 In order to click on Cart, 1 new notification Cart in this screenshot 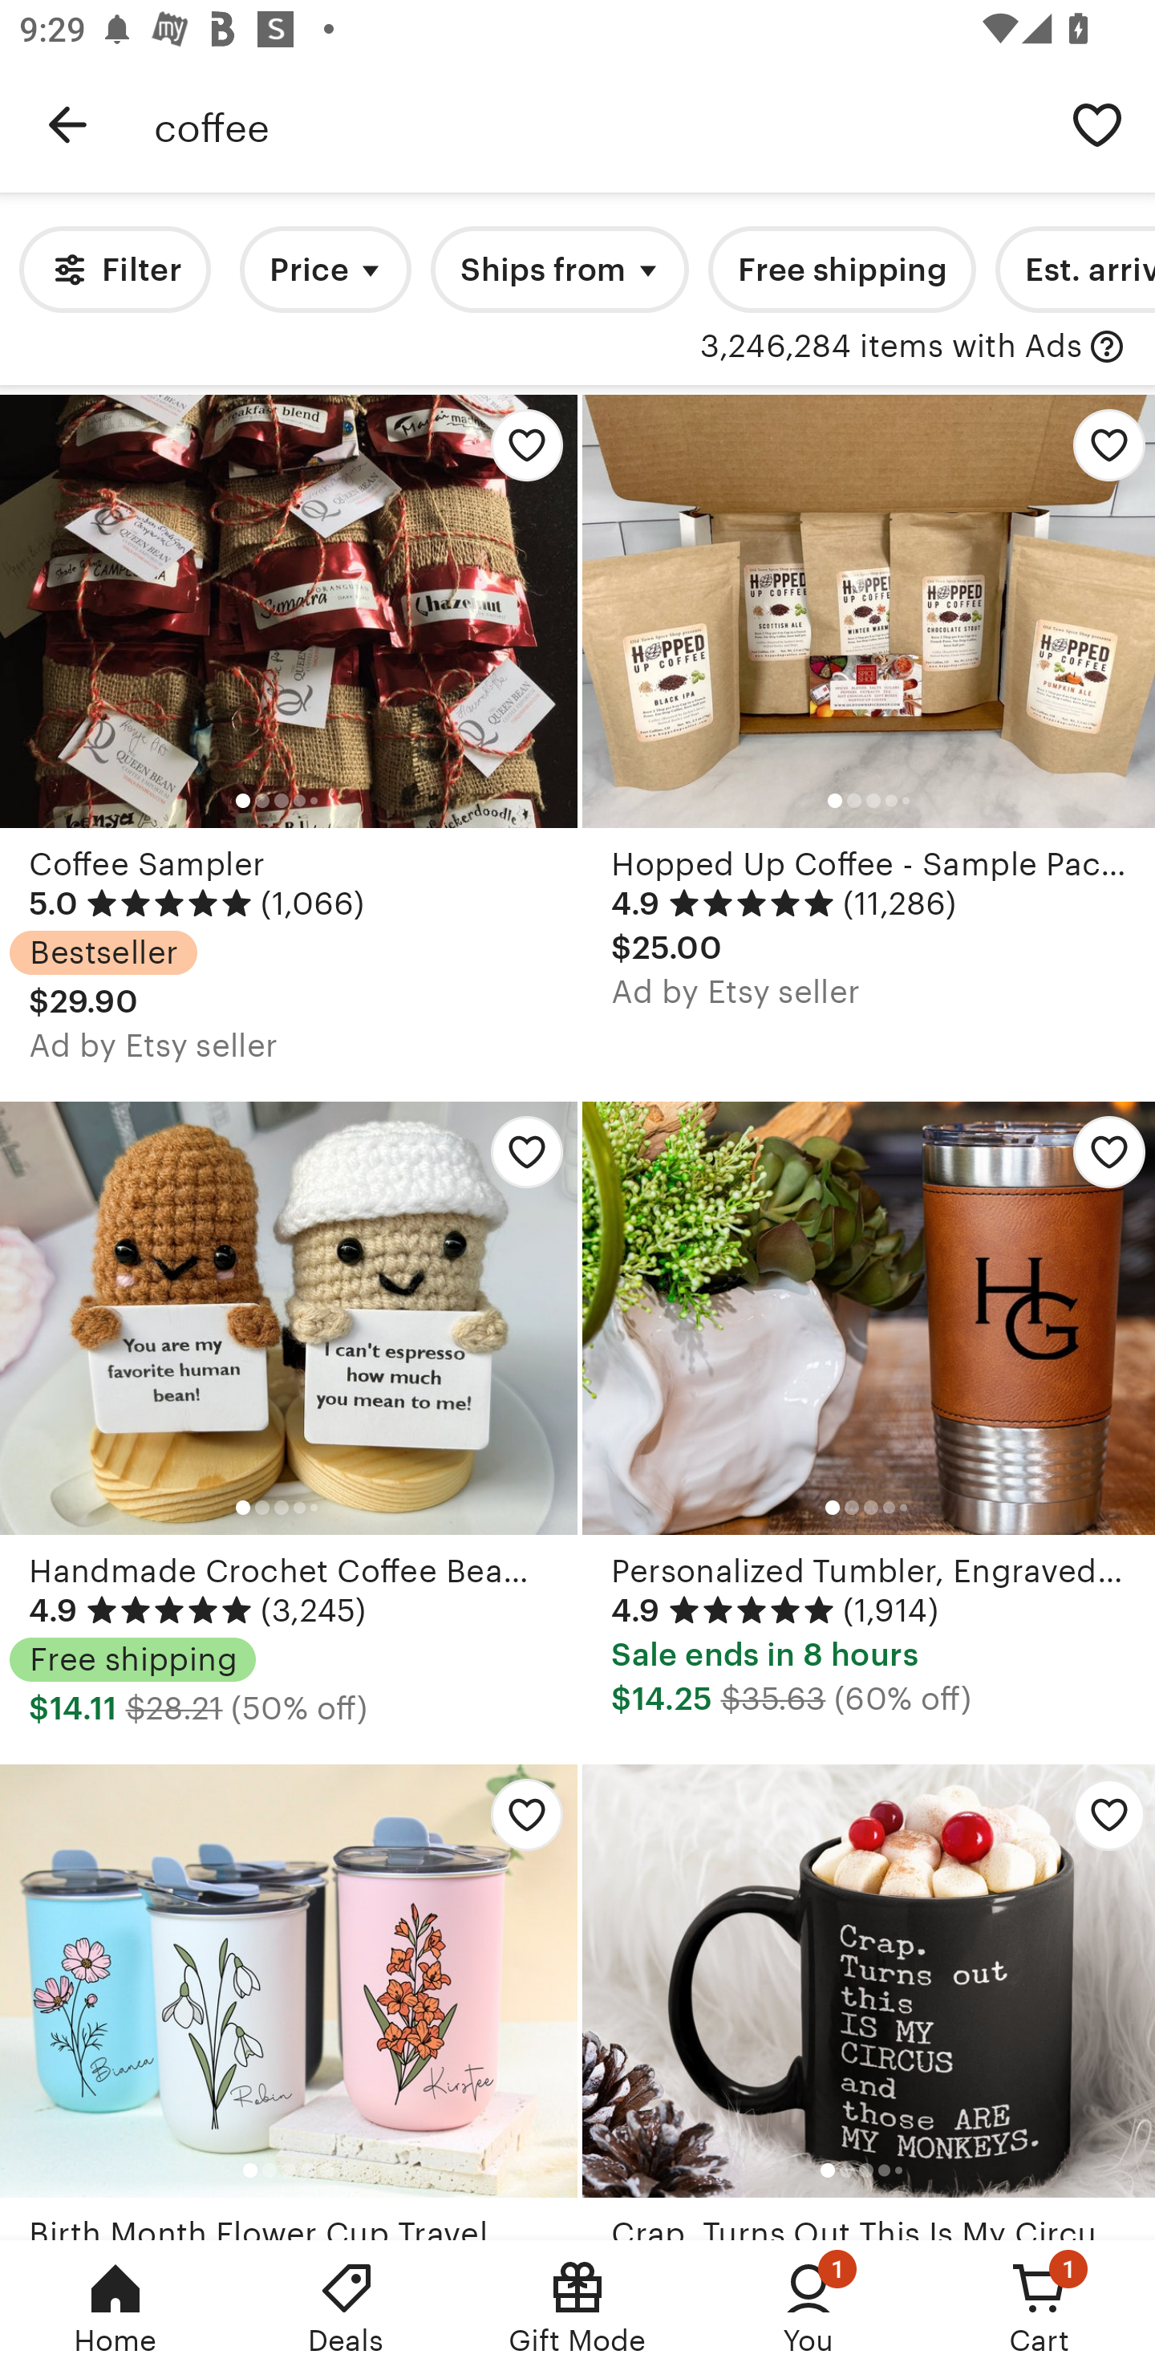, I will do `click(1039, 2308)`.